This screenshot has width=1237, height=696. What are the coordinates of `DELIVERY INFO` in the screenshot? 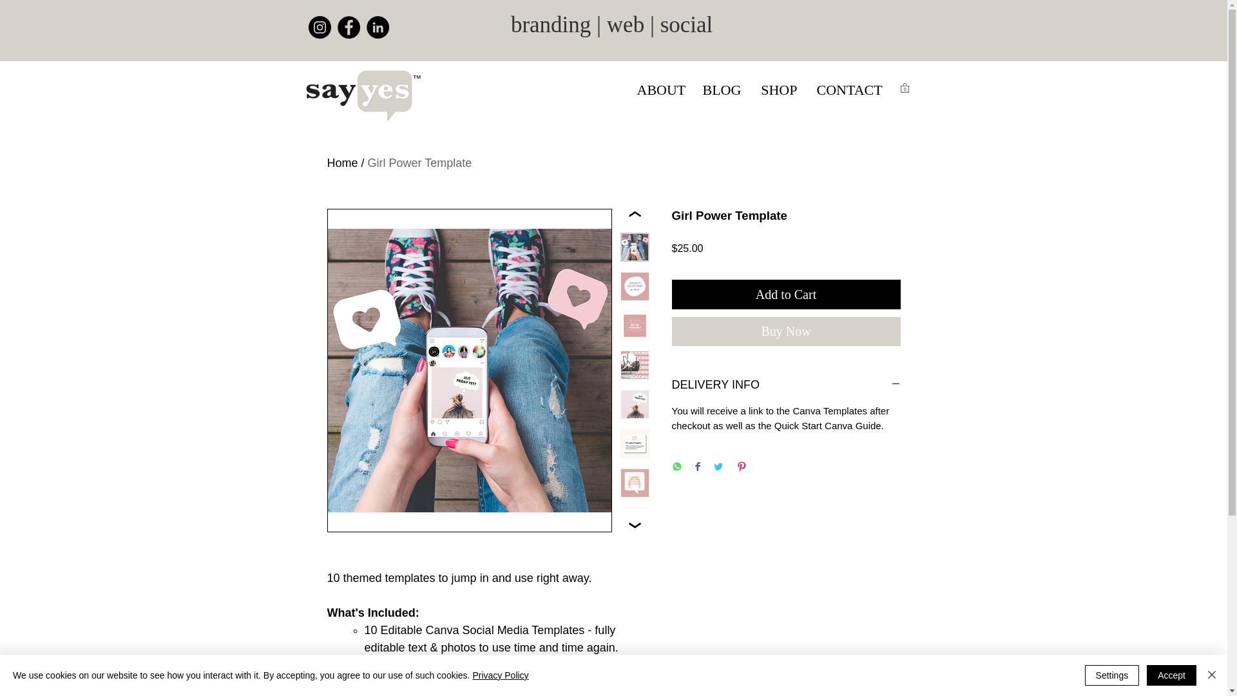 It's located at (786, 385).